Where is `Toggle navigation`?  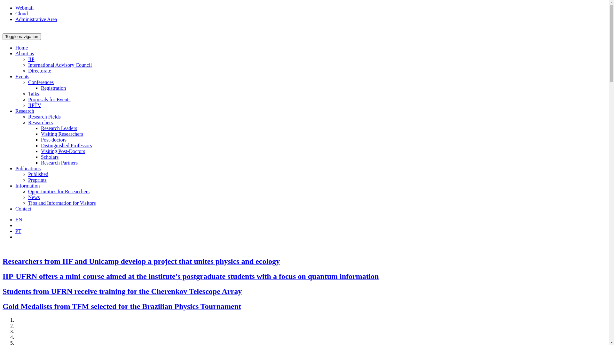
Toggle navigation is located at coordinates (22, 36).